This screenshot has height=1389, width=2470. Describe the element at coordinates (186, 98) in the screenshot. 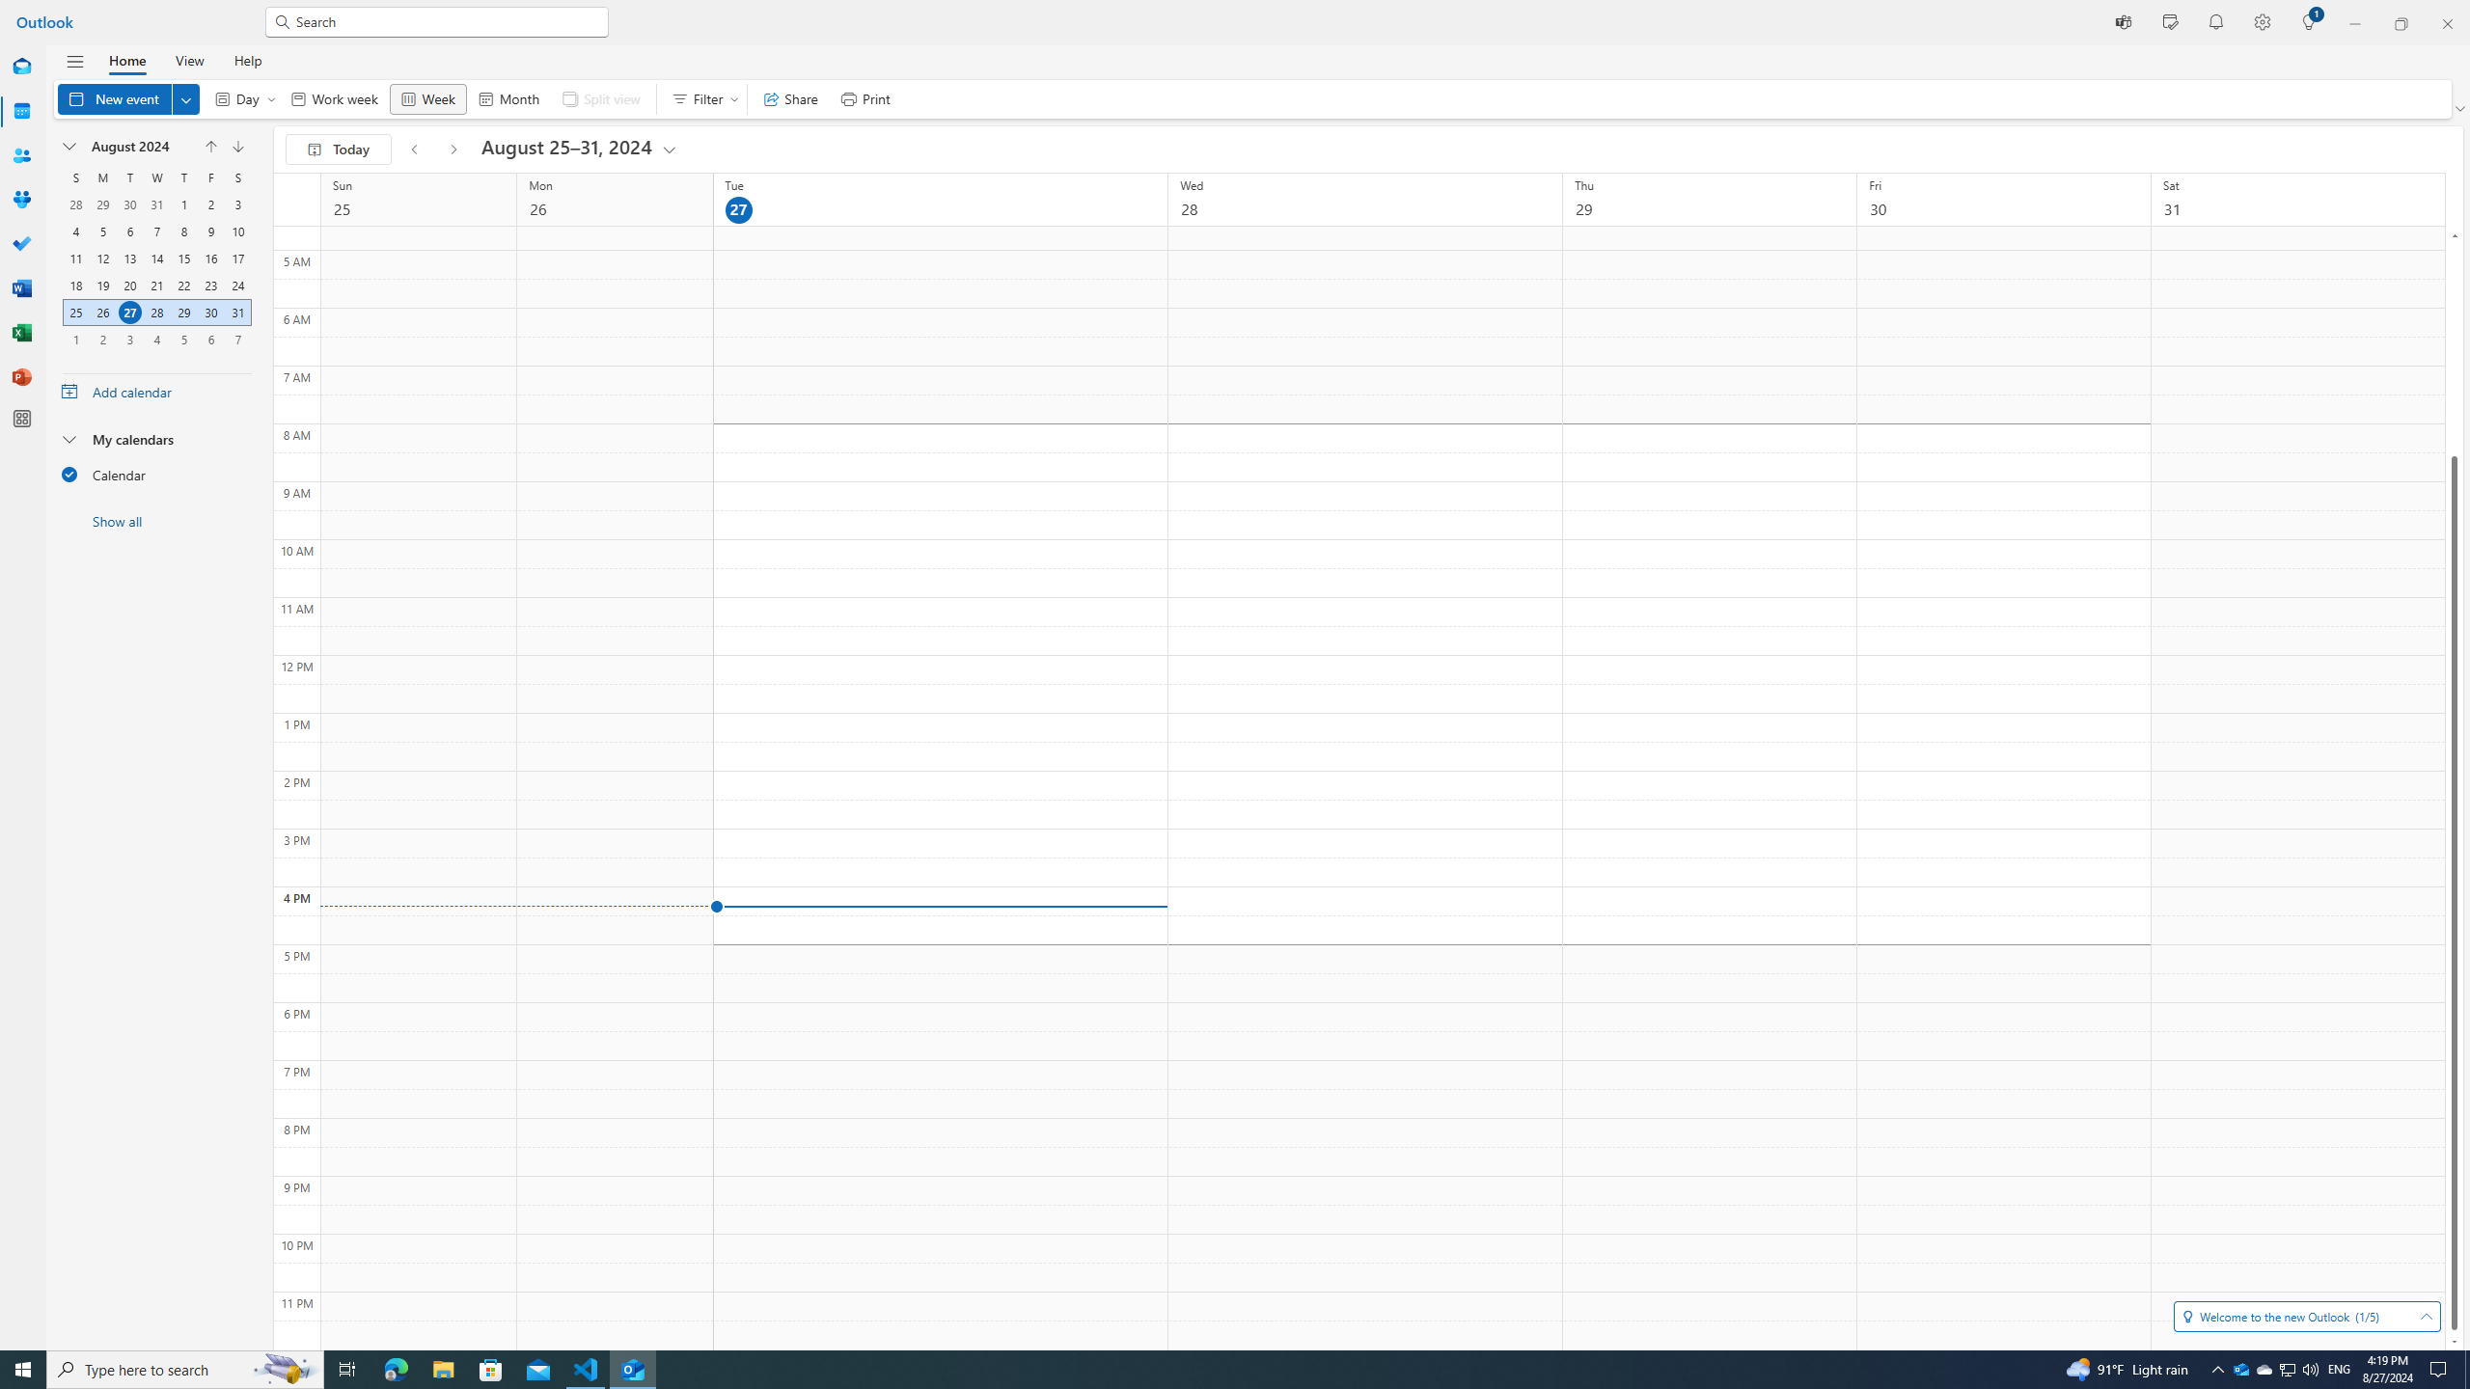

I see `Expand to see more New options` at that location.